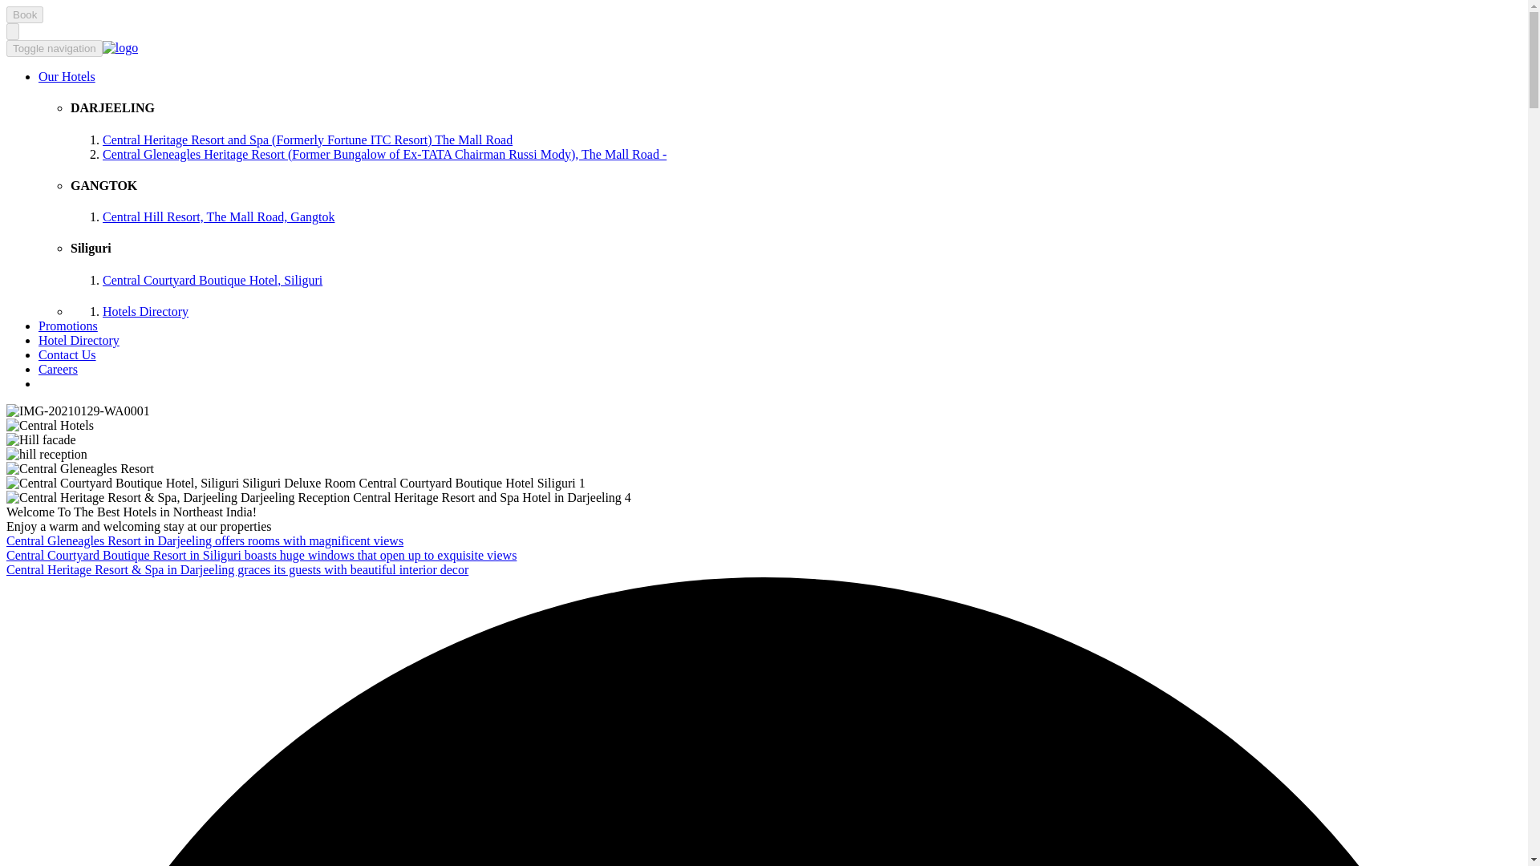  What do you see at coordinates (68, 326) in the screenshot?
I see `Promotions` at bounding box center [68, 326].